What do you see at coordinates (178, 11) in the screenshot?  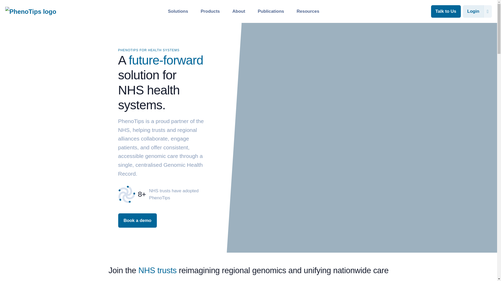 I see `Solutions` at bounding box center [178, 11].